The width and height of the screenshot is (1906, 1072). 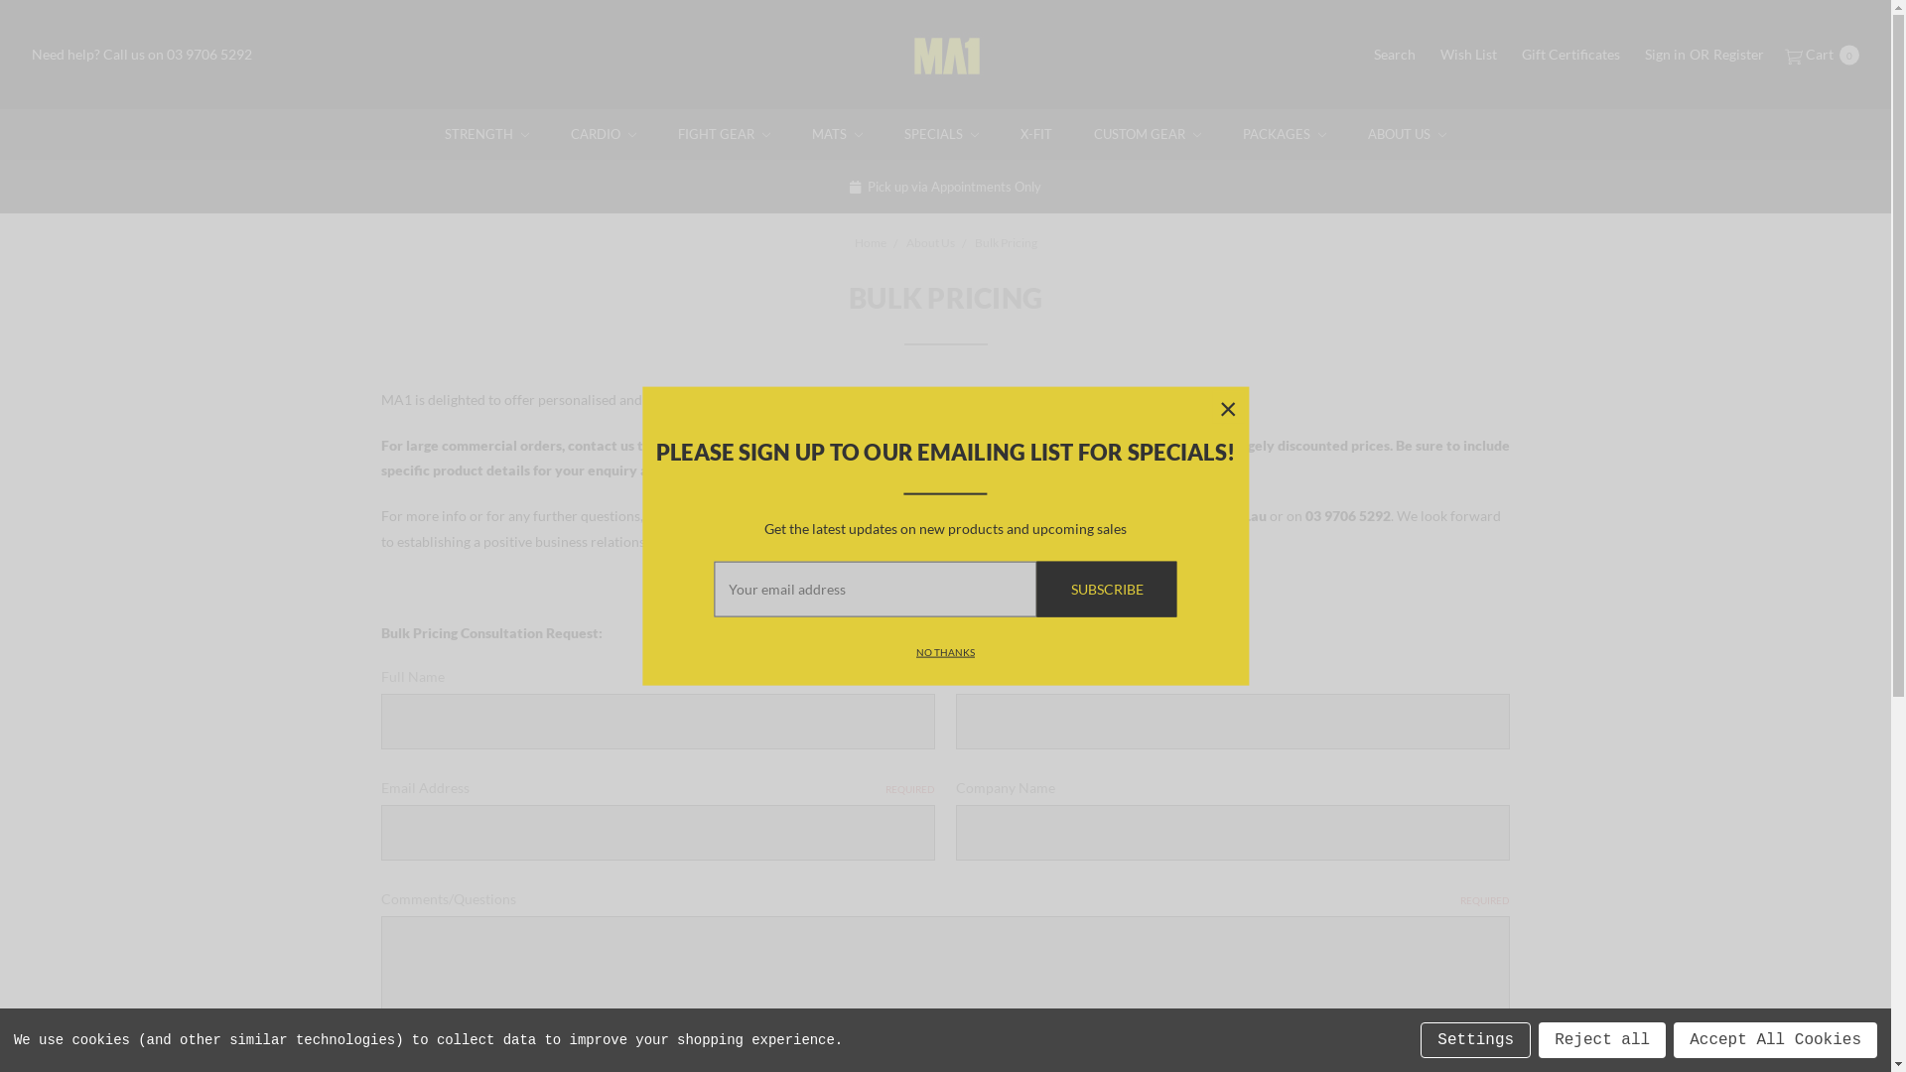 What do you see at coordinates (1475, 1040) in the screenshot?
I see `Settings` at bounding box center [1475, 1040].